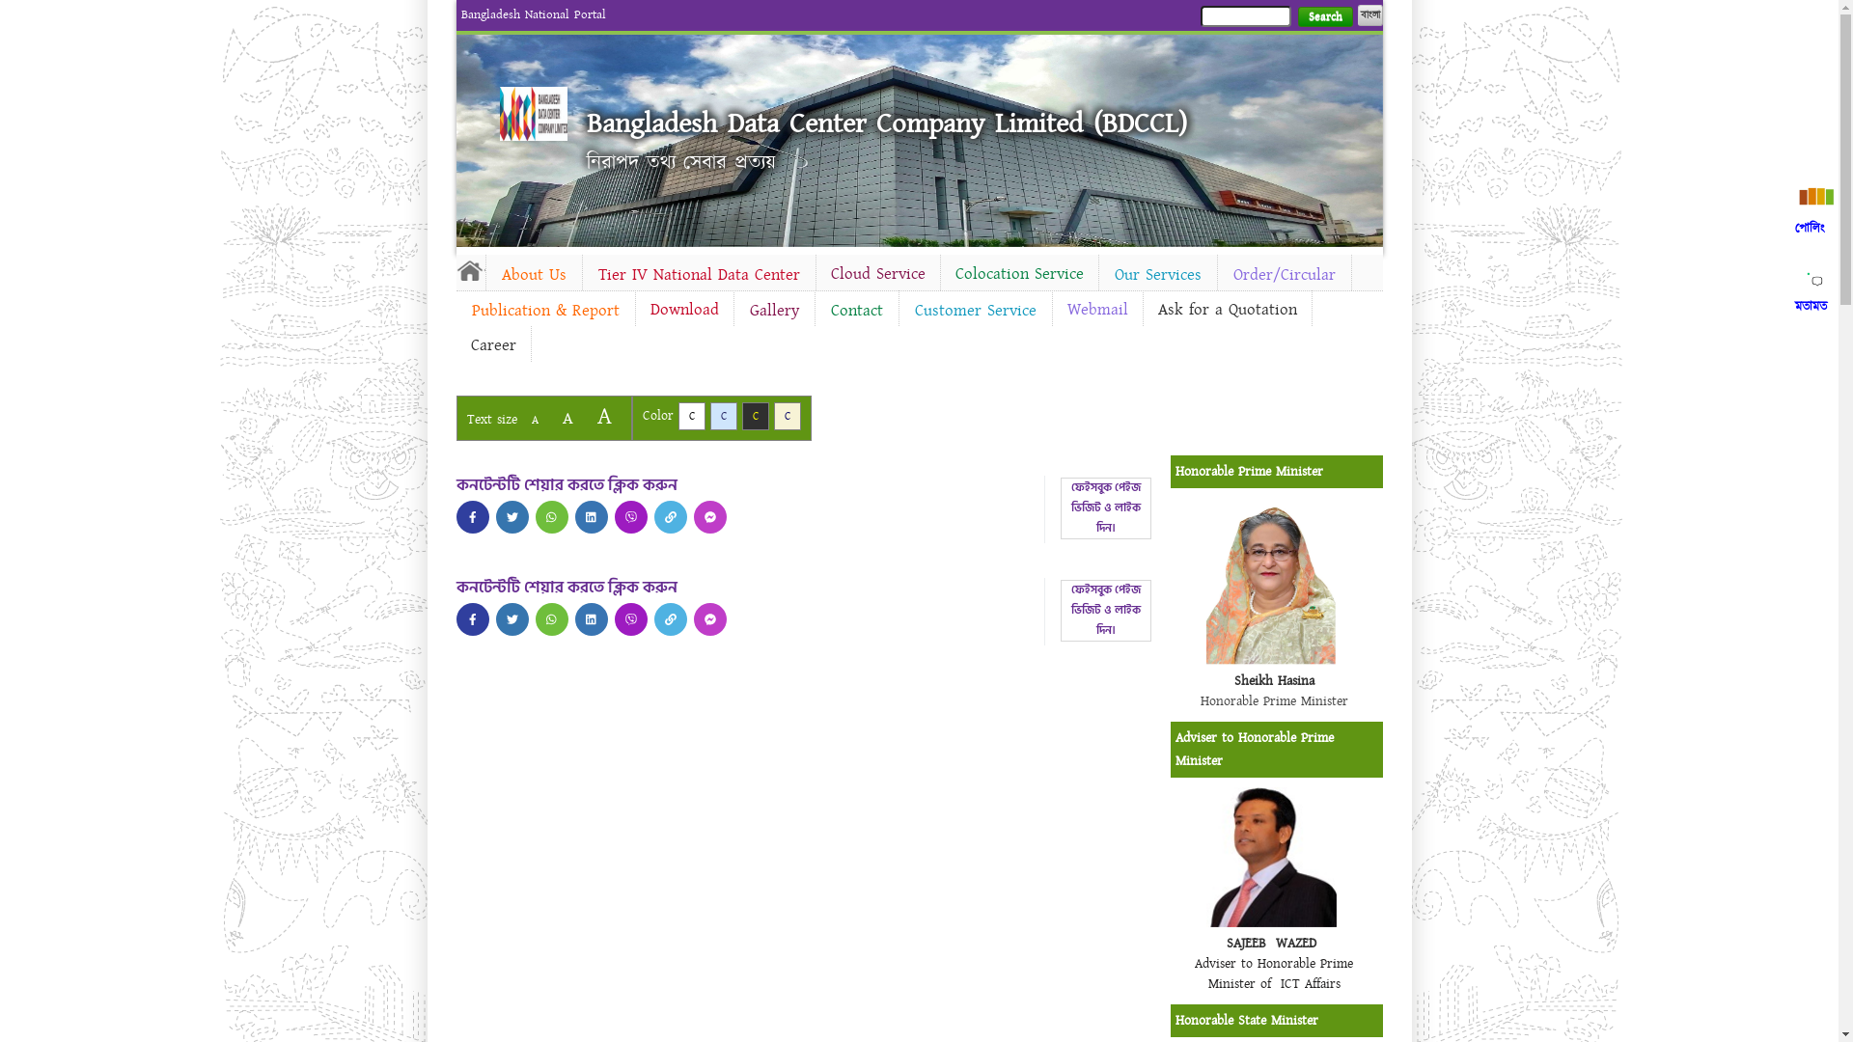  Describe the element at coordinates (534, 114) in the screenshot. I see `Home` at that location.